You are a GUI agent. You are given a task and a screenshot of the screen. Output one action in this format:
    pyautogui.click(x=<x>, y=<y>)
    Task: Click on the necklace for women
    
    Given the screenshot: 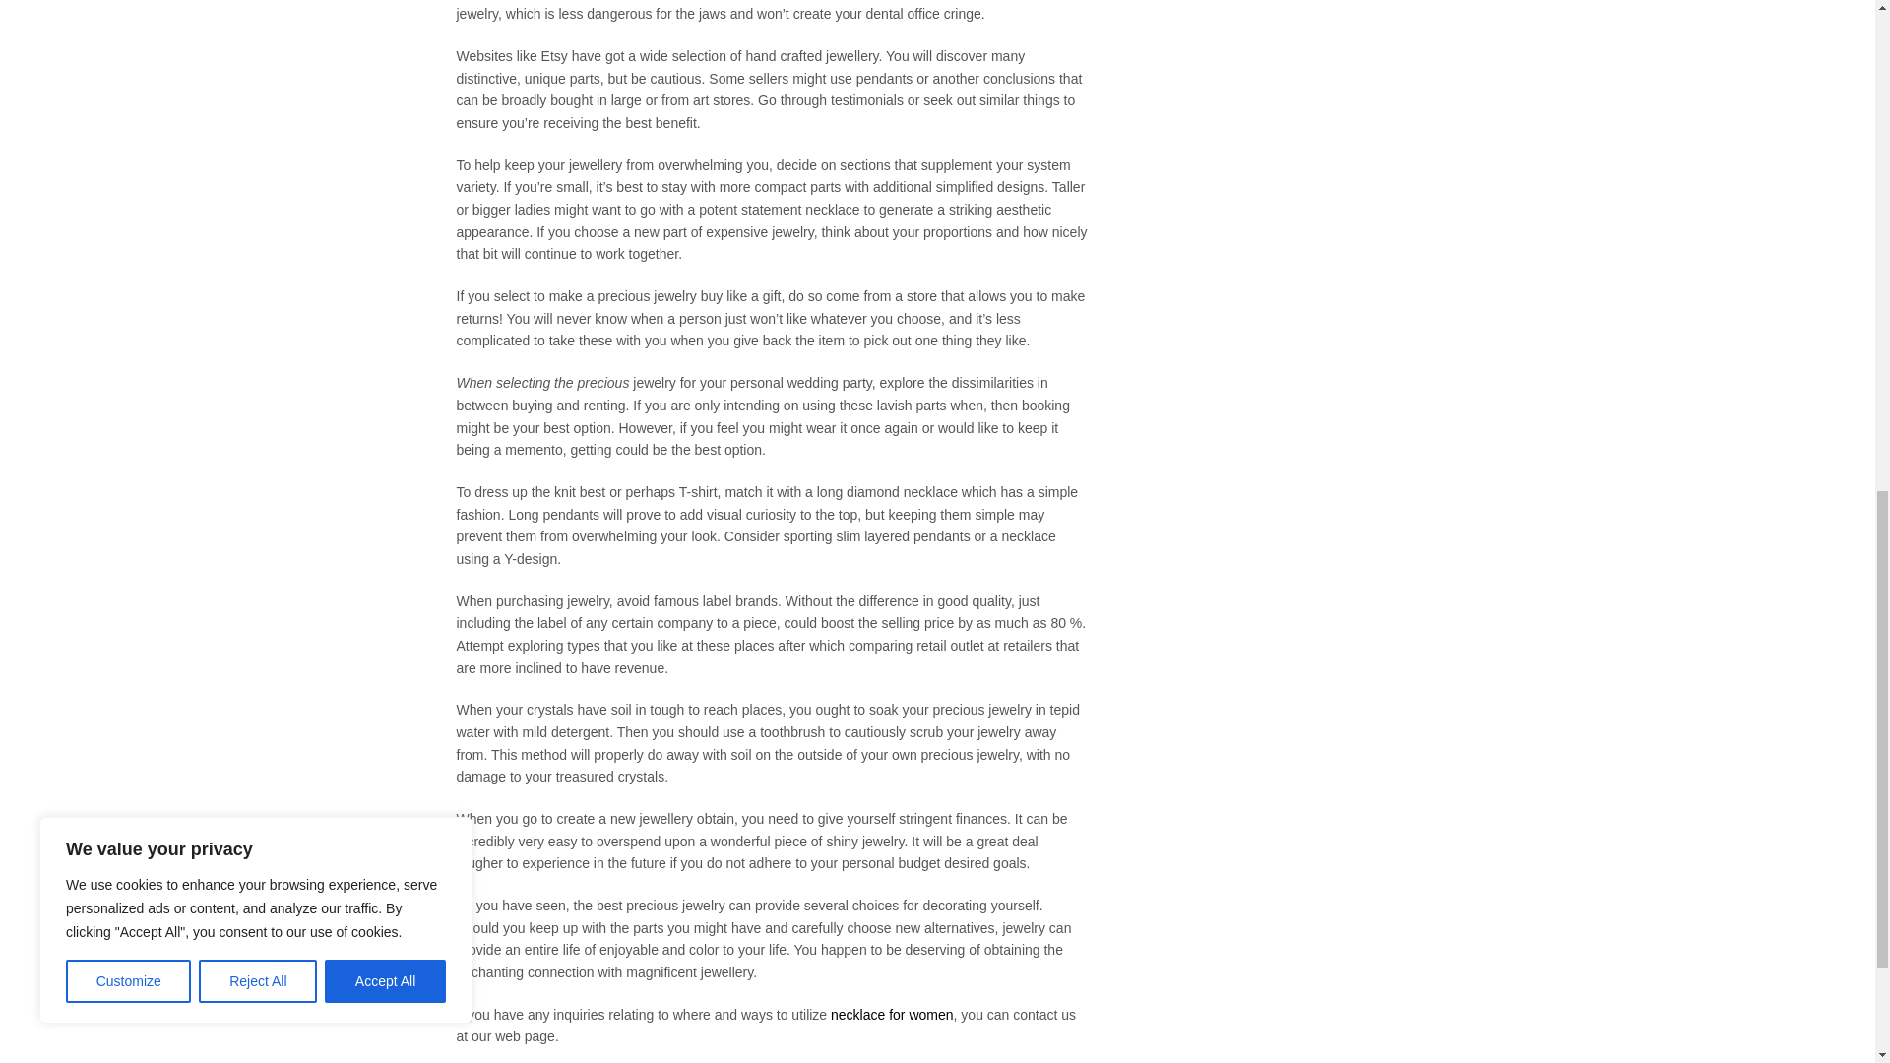 What is the action you would take?
    pyautogui.click(x=892, y=1014)
    